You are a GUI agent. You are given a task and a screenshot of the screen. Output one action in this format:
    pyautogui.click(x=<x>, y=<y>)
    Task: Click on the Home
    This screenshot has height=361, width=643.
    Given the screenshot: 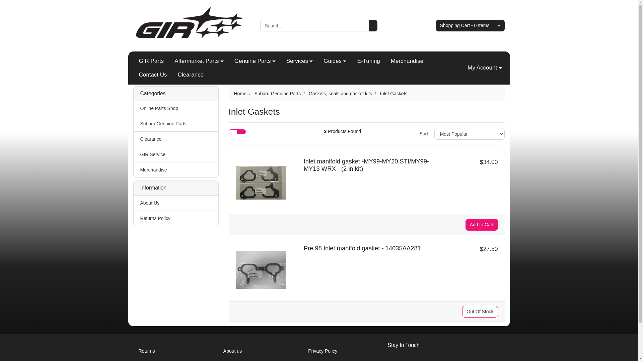 What is the action you would take?
    pyautogui.click(x=240, y=94)
    